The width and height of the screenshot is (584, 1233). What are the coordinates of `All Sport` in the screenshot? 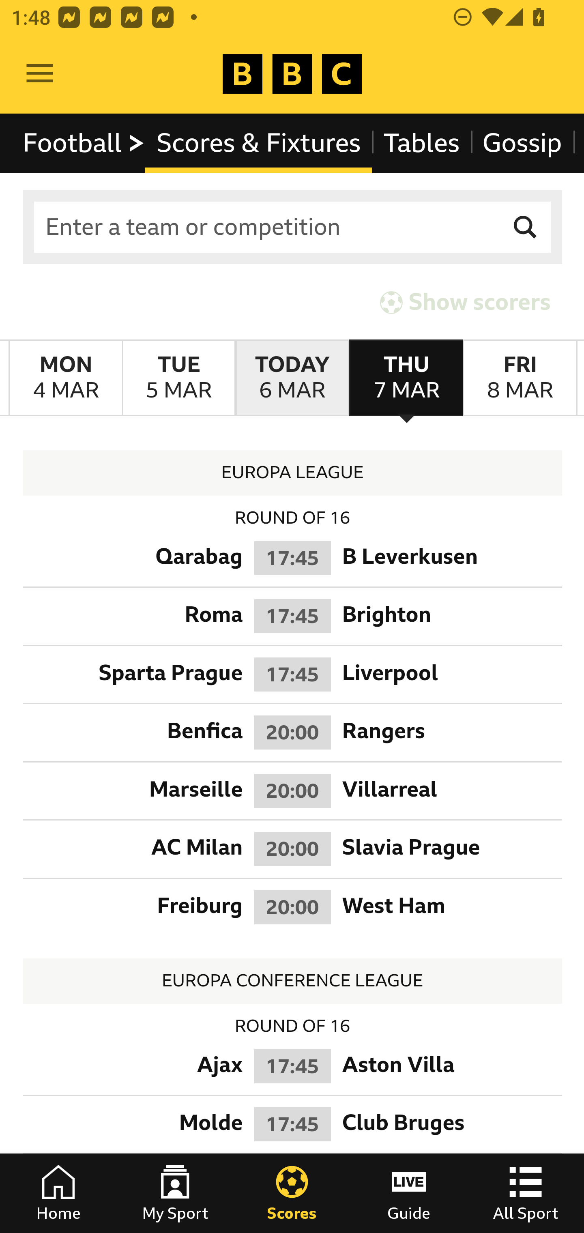 It's located at (526, 1193).